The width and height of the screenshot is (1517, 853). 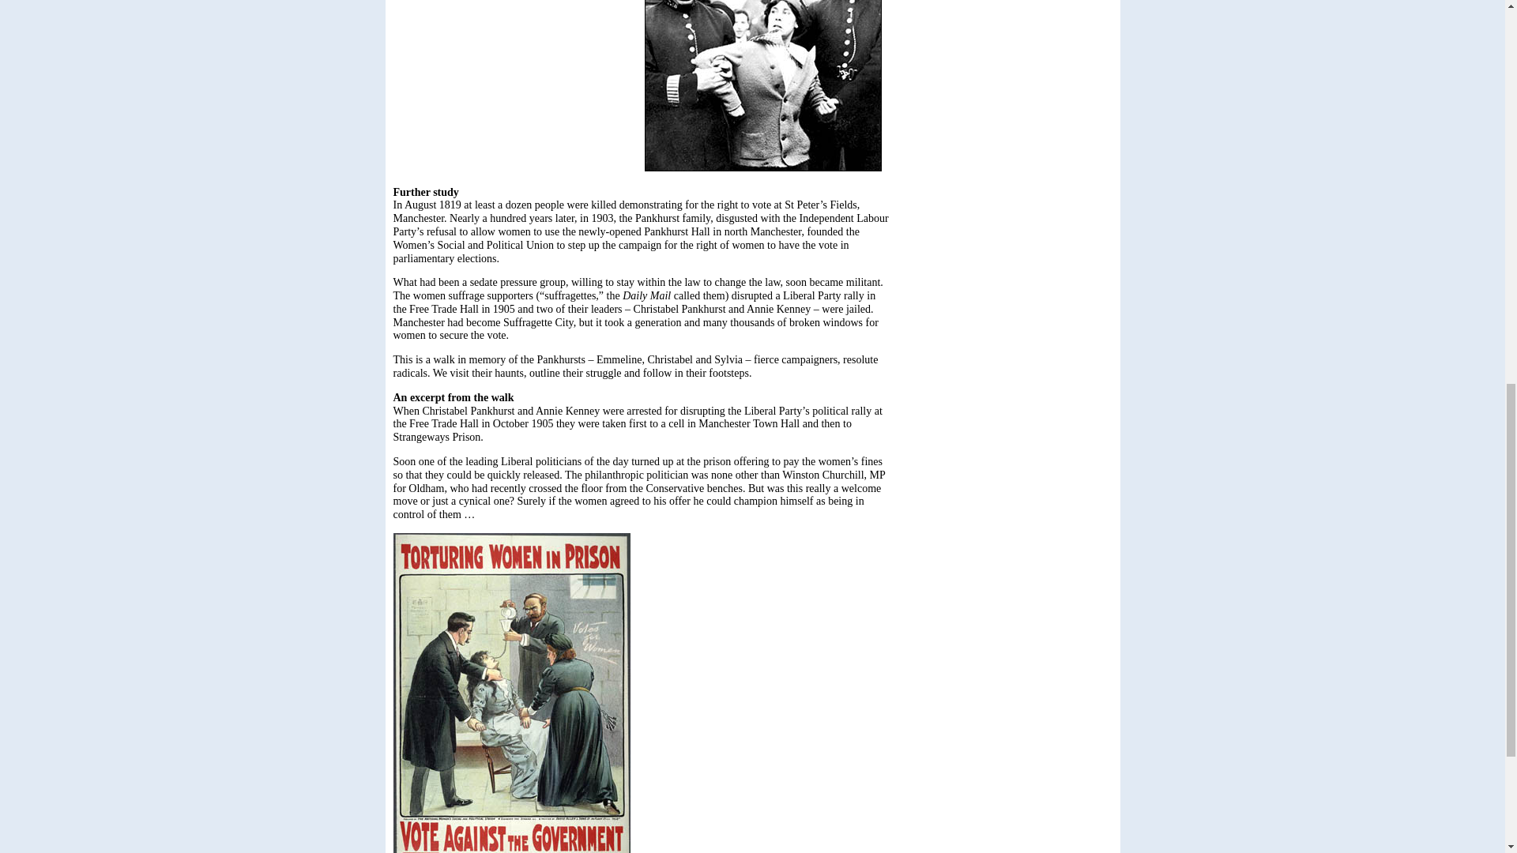 What do you see at coordinates (763, 85) in the screenshot?
I see `Suffragettes 1` at bounding box center [763, 85].